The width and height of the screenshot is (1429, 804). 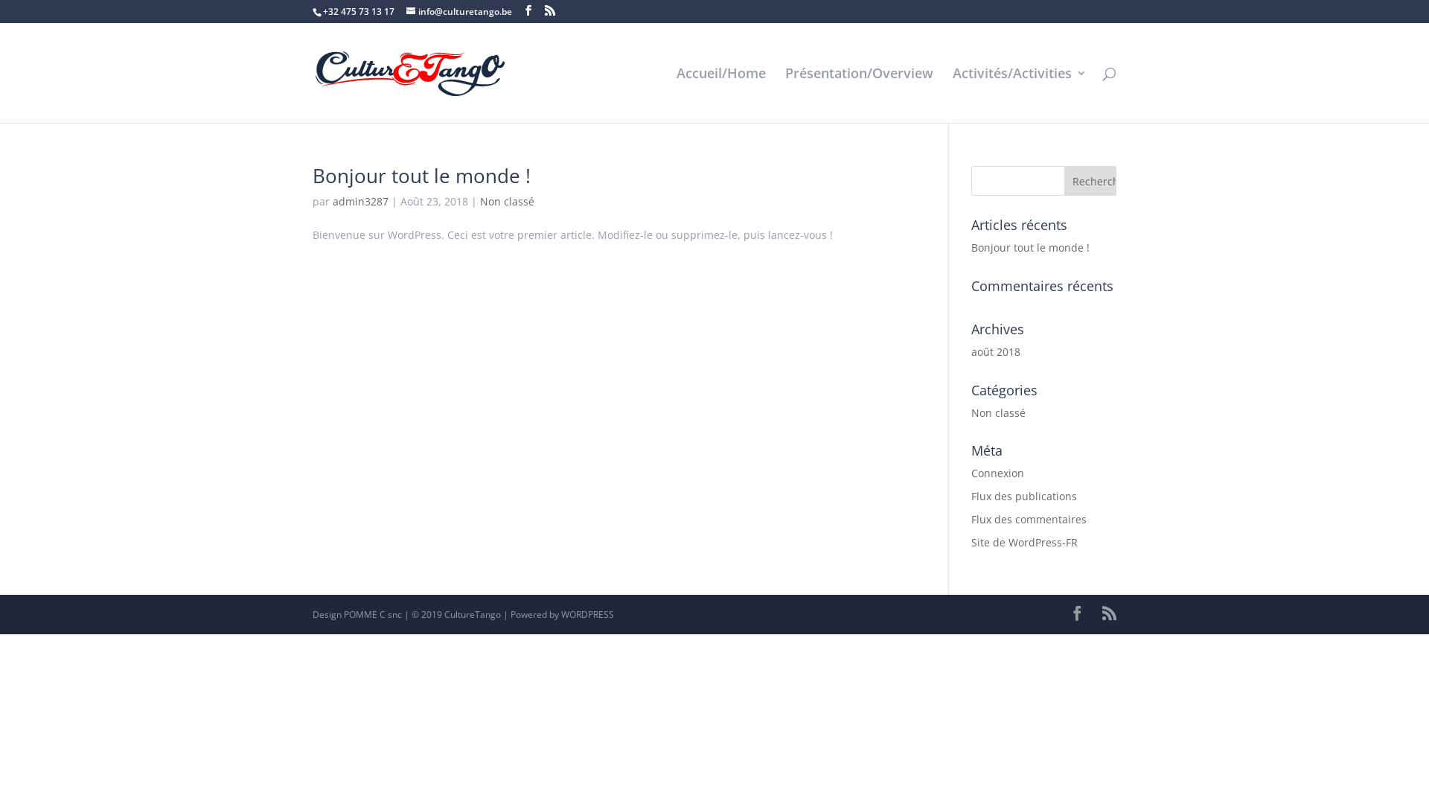 I want to click on Site de WordPress-FR, so click(x=1024, y=542).